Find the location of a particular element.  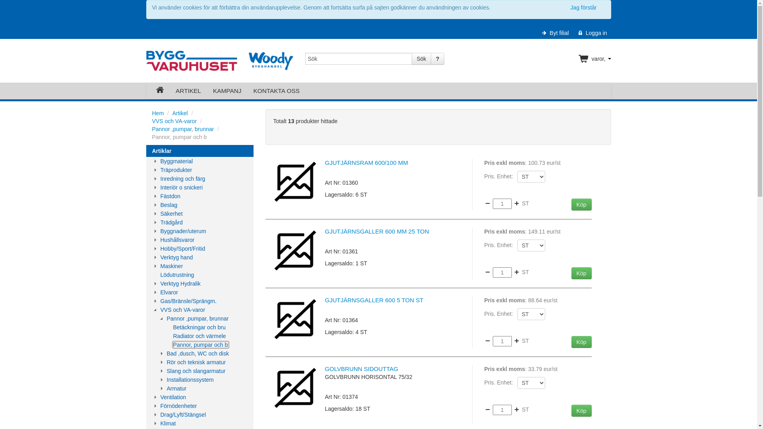

Armatur is located at coordinates (177, 388).